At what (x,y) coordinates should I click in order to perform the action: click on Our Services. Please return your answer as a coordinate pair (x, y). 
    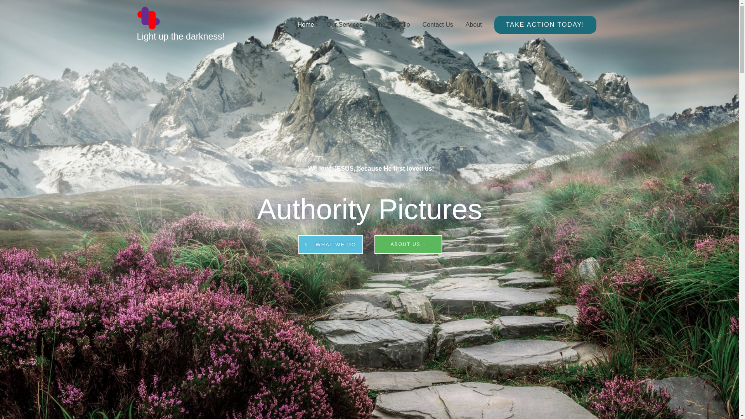
    Looking at the image, I should click on (345, 25).